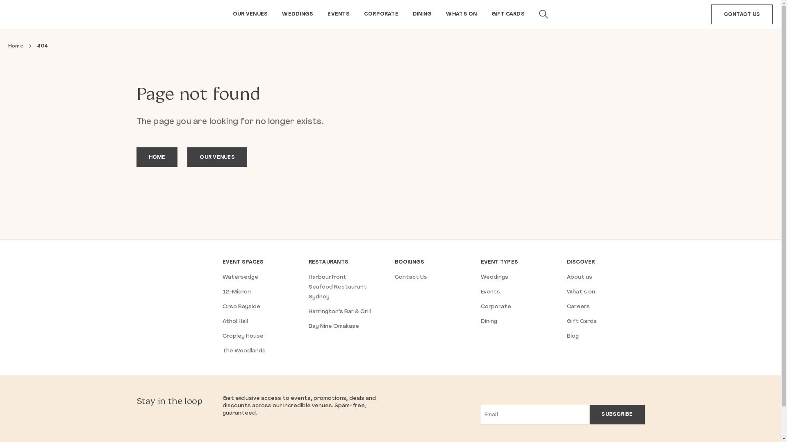 This screenshot has height=442, width=787. Describe the element at coordinates (243, 336) in the screenshot. I see `Cropley House` at that location.